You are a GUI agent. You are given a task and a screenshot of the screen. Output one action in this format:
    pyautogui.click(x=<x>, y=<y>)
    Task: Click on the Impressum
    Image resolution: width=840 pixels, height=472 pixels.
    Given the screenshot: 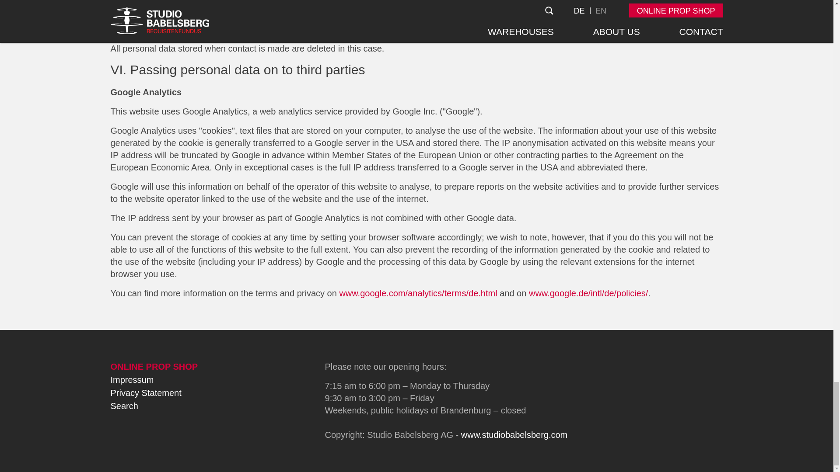 What is the action you would take?
    pyautogui.click(x=132, y=379)
    